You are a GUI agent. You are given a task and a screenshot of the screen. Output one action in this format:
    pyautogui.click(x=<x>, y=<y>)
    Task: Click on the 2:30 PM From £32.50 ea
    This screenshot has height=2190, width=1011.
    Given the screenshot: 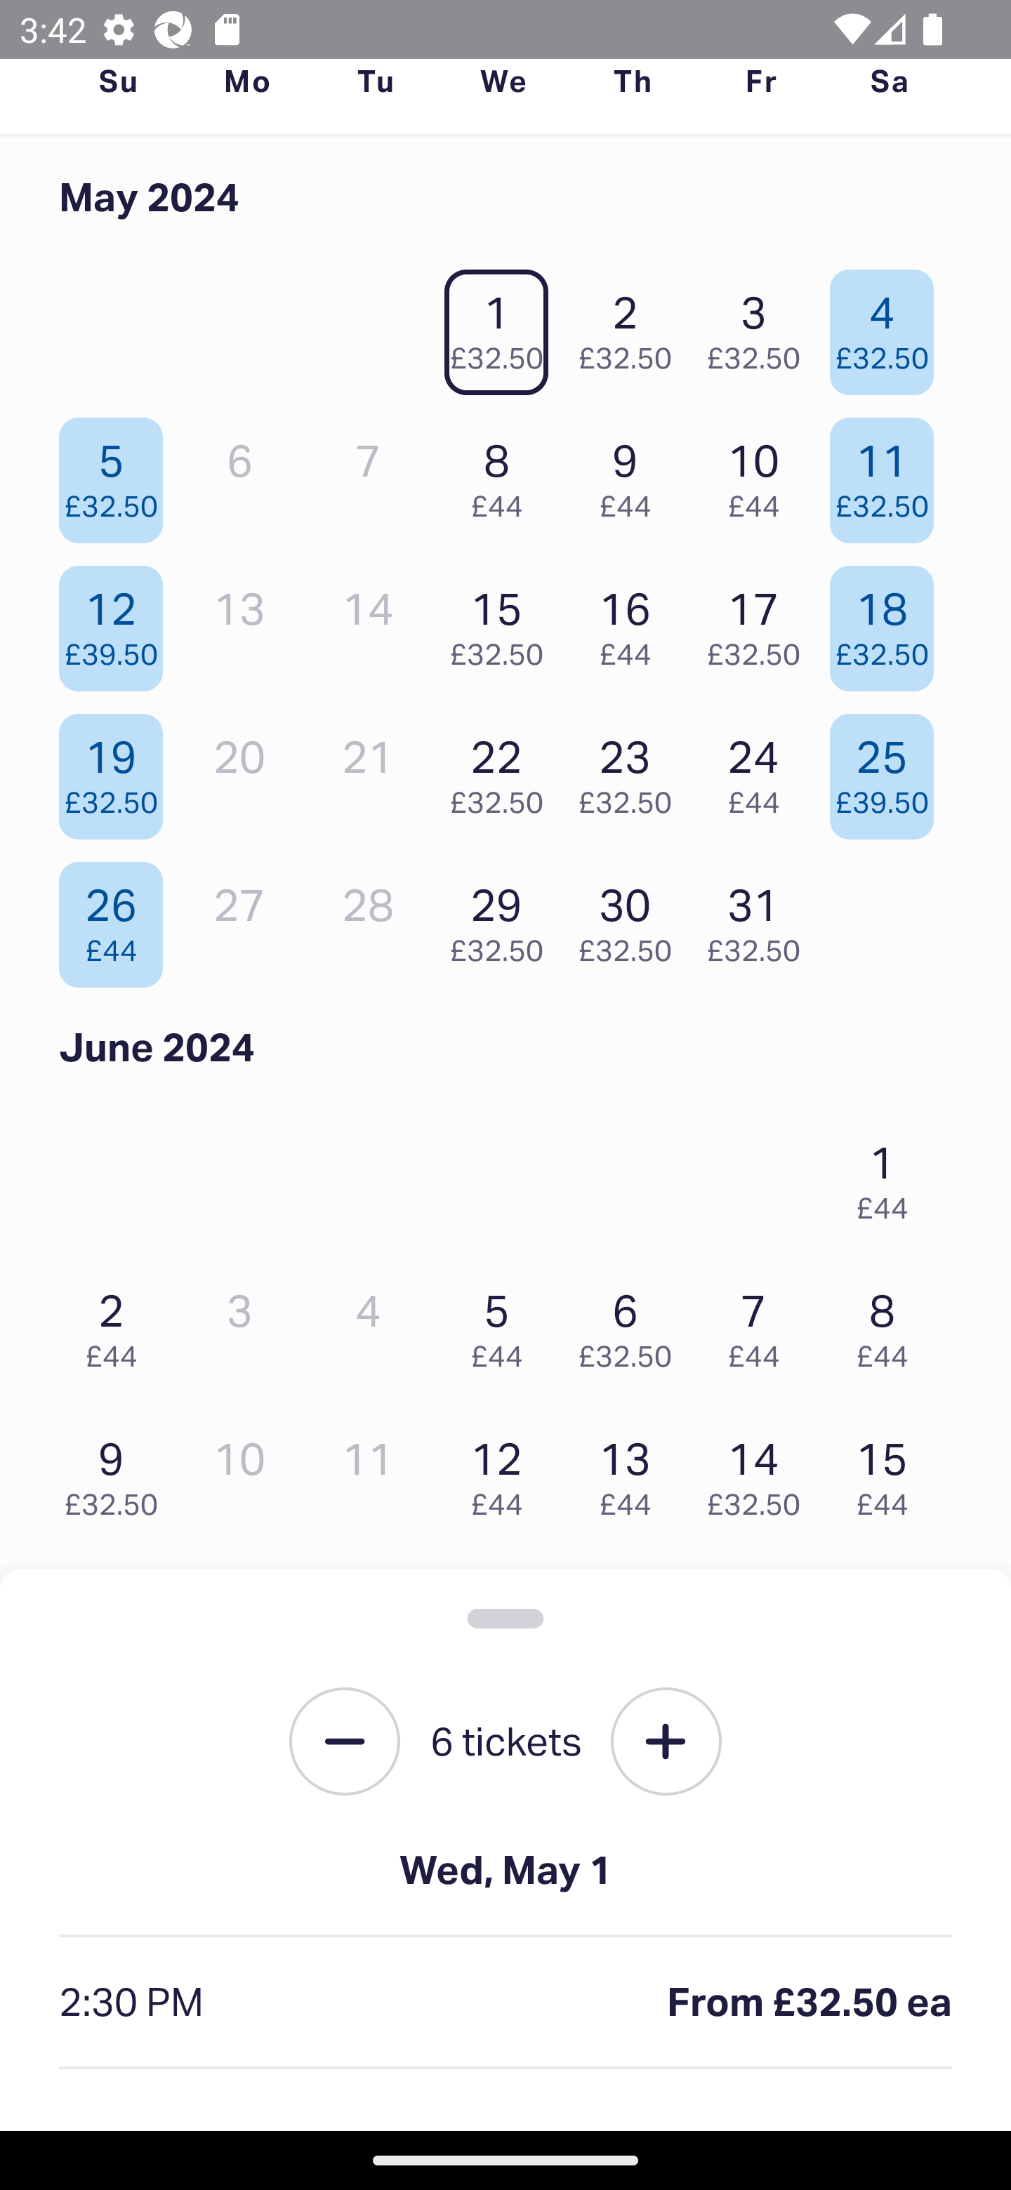 What is the action you would take?
    pyautogui.click(x=505, y=2003)
    